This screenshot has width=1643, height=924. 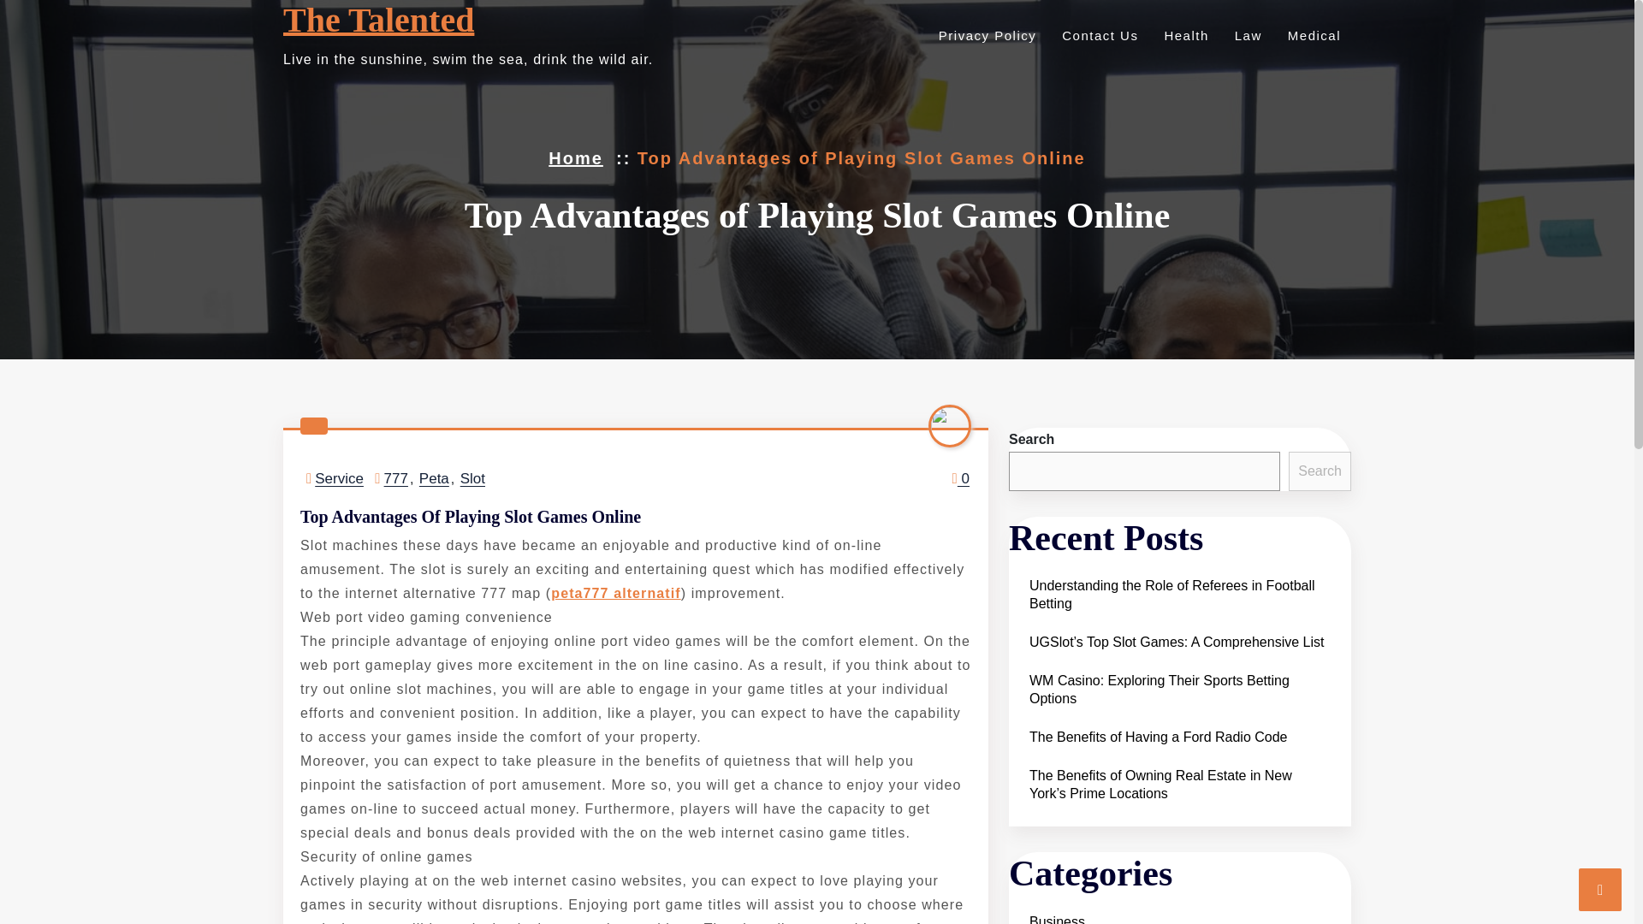 What do you see at coordinates (1179, 594) in the screenshot?
I see `Understanding the Role of Referees in Football Betting` at bounding box center [1179, 594].